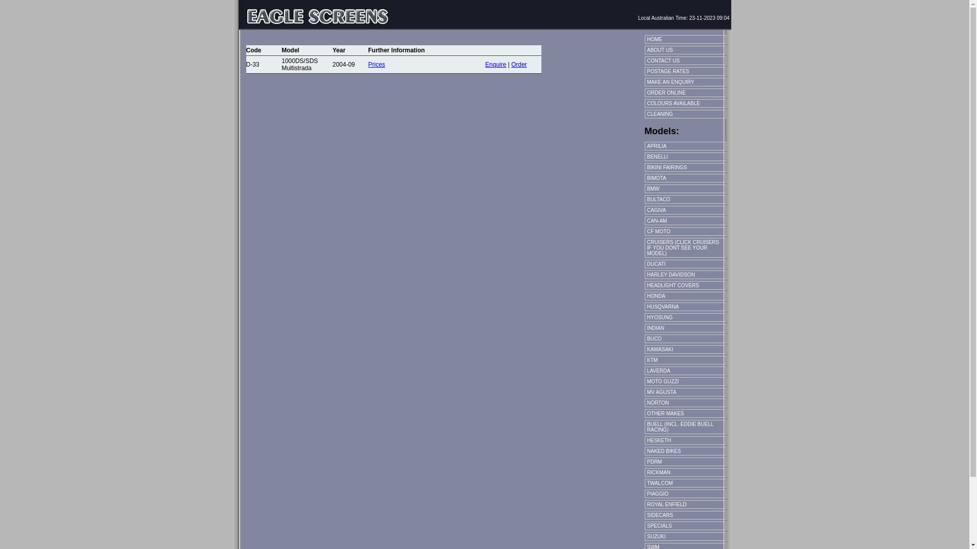 This screenshot has width=977, height=549. I want to click on APRILIA, so click(685, 146).